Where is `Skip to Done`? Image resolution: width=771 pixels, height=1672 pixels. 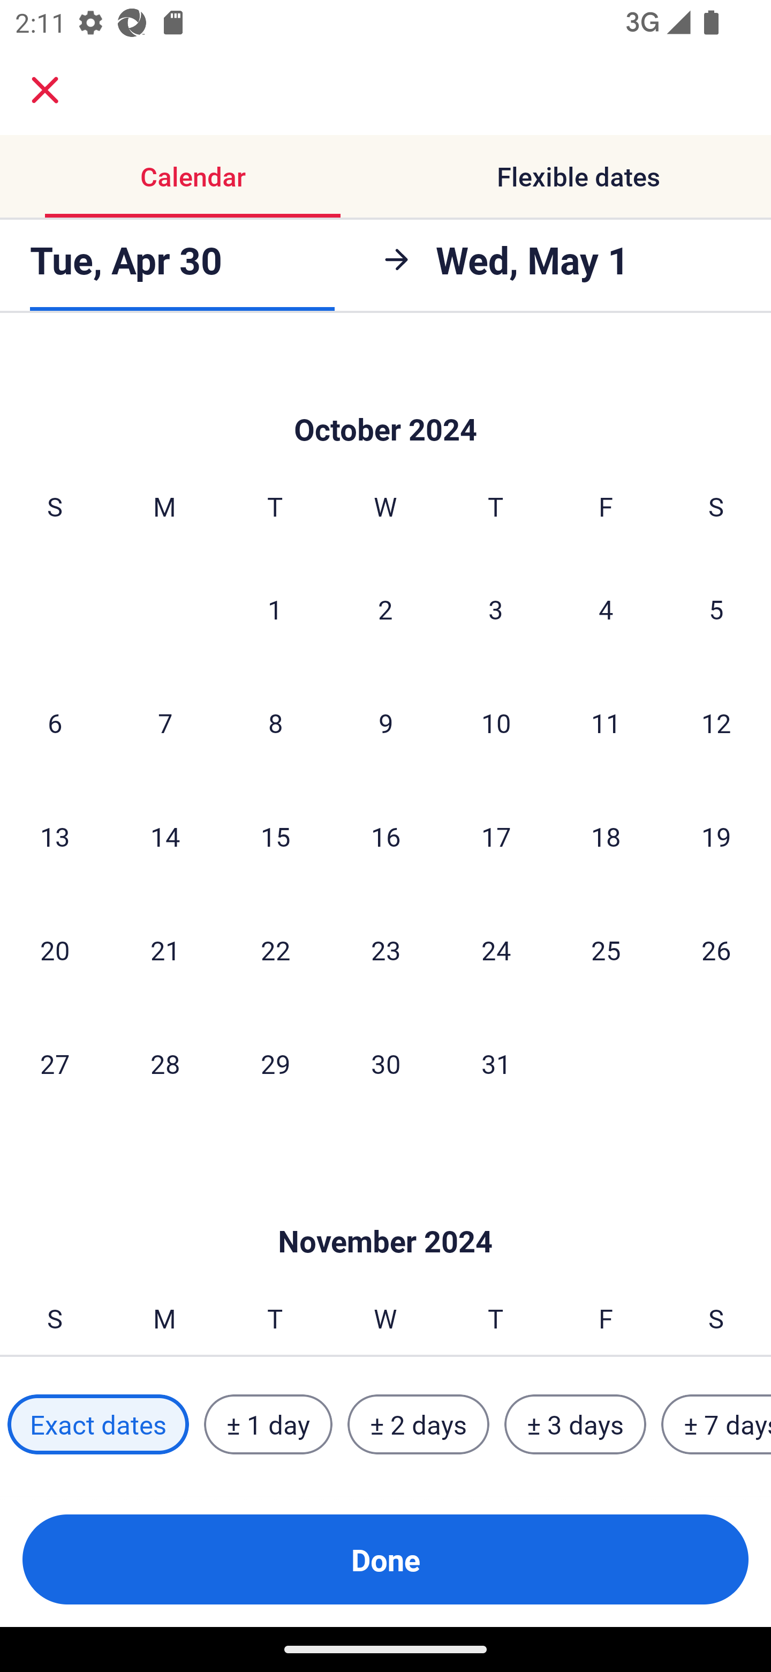
Skip to Done is located at coordinates (385, 398).